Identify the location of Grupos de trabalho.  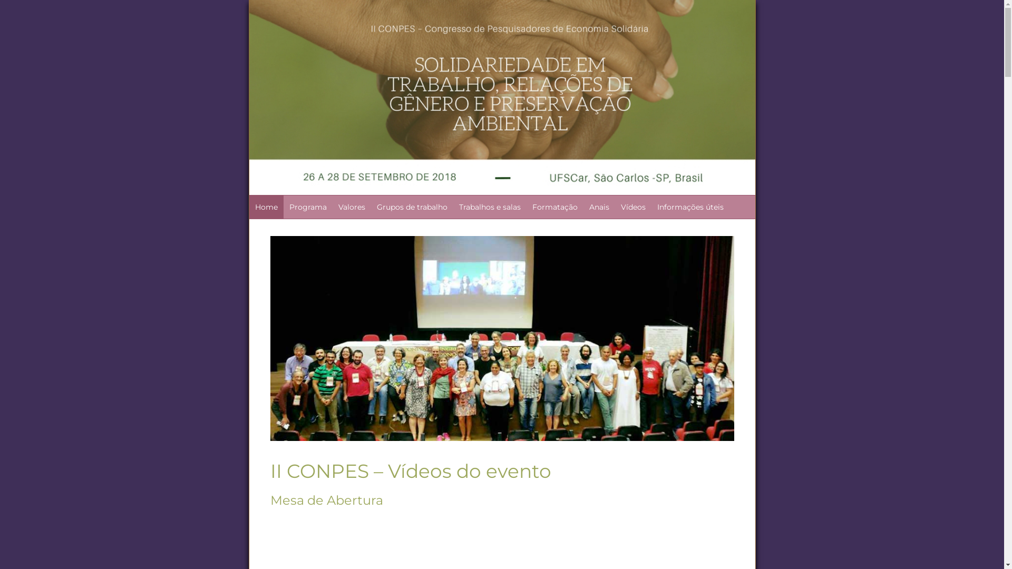
(412, 207).